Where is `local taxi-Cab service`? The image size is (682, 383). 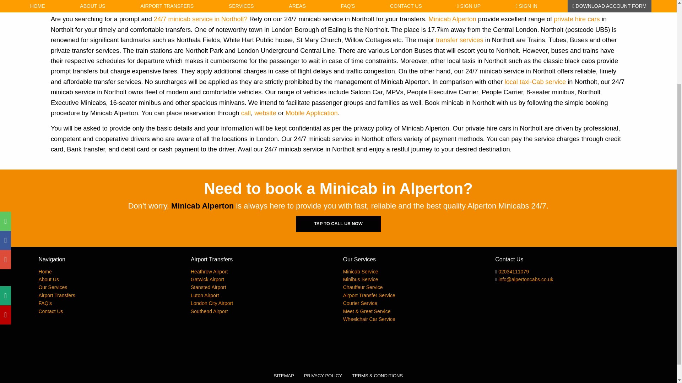
local taxi-Cab service is located at coordinates (535, 82).